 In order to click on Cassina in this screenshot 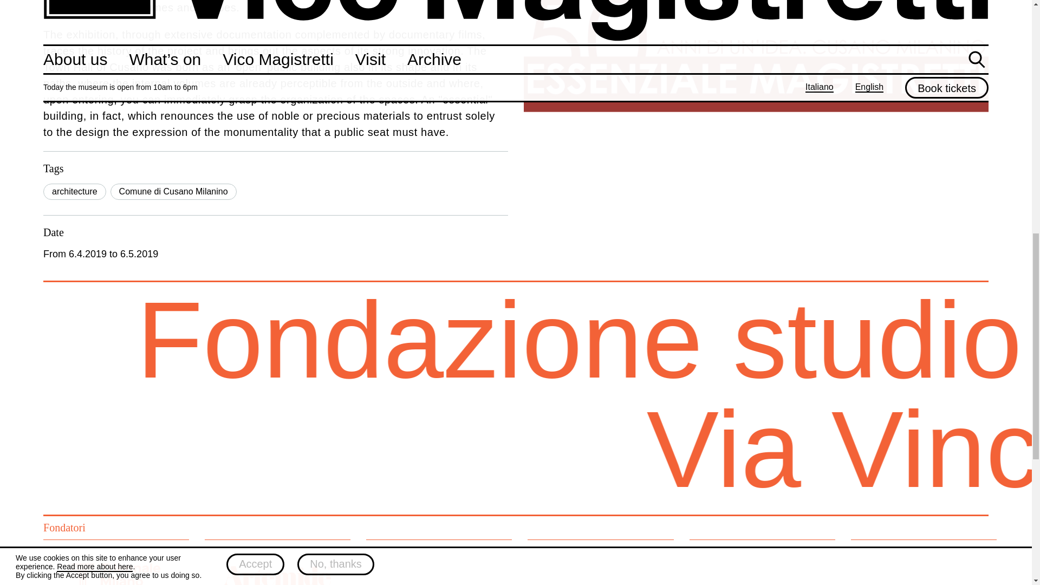, I will do `click(439, 562)`.